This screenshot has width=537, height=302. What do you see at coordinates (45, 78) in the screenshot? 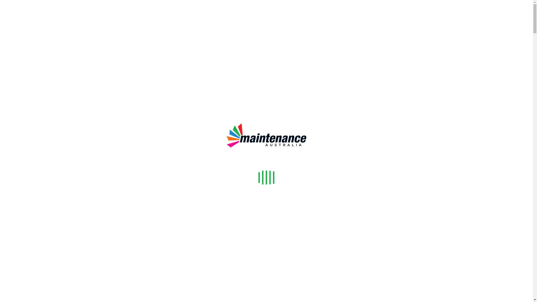
I see `Commercial Maintenance` at bounding box center [45, 78].